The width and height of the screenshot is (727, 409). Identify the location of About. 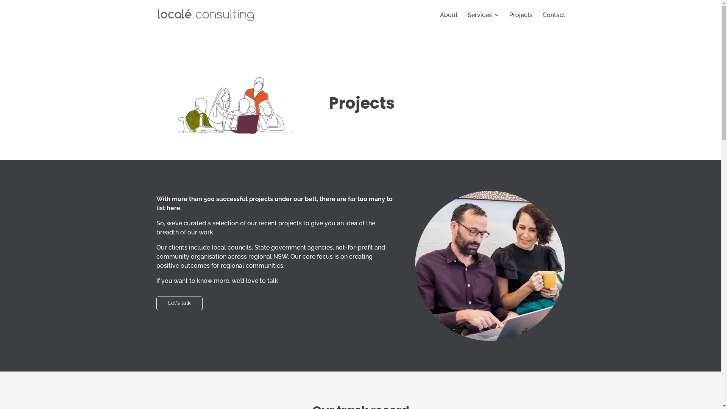
(449, 21).